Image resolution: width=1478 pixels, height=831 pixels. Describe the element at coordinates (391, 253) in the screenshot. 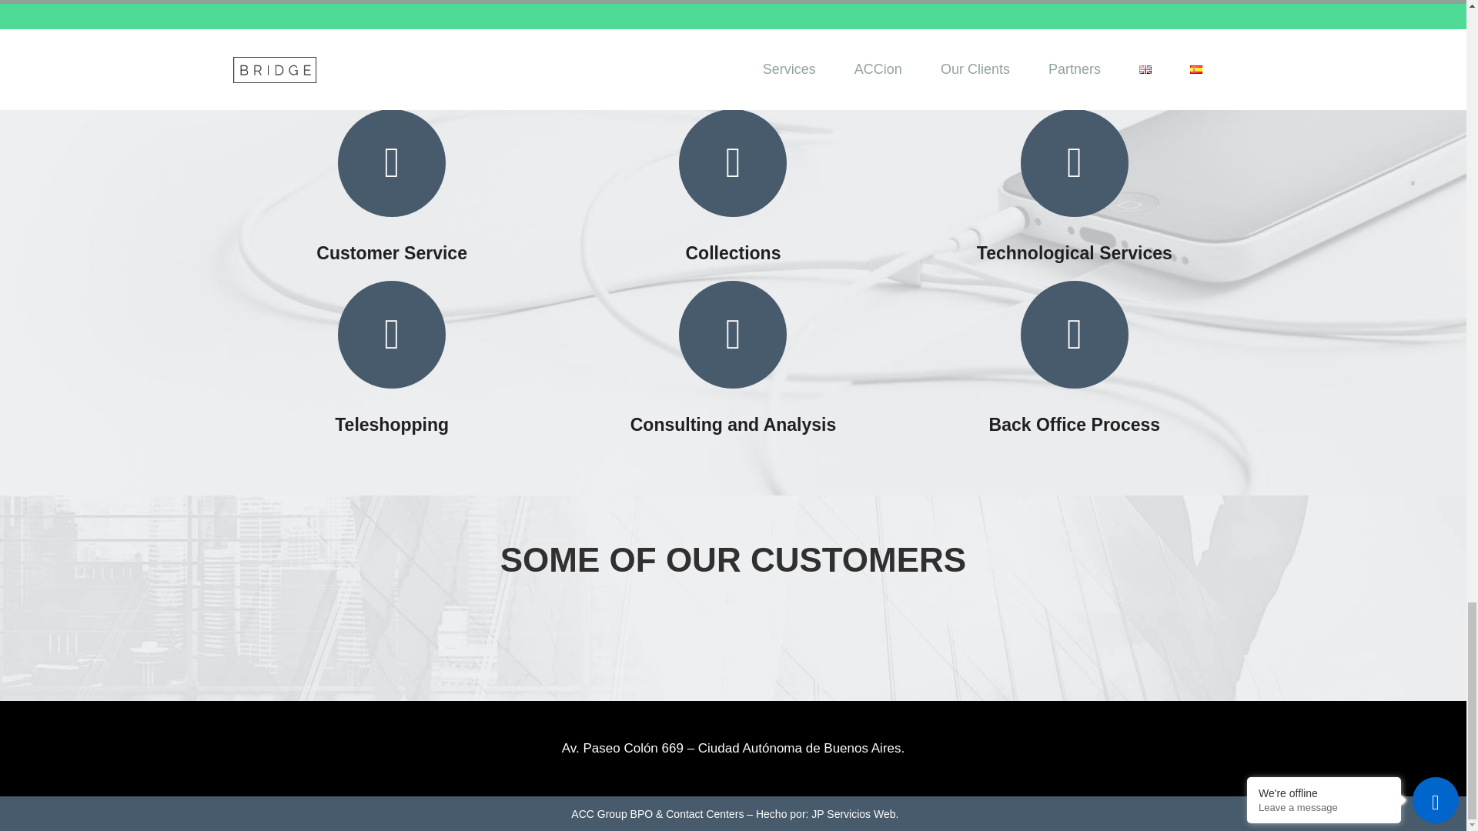

I see `Customer Service` at that location.